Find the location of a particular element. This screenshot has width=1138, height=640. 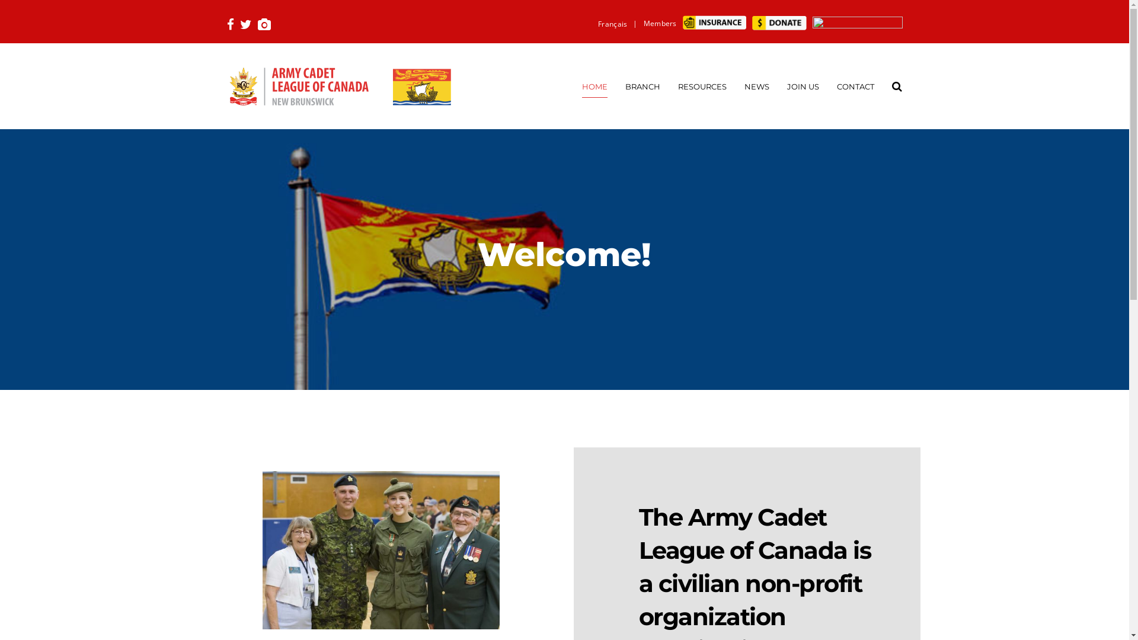

JOIN US is located at coordinates (803, 86).